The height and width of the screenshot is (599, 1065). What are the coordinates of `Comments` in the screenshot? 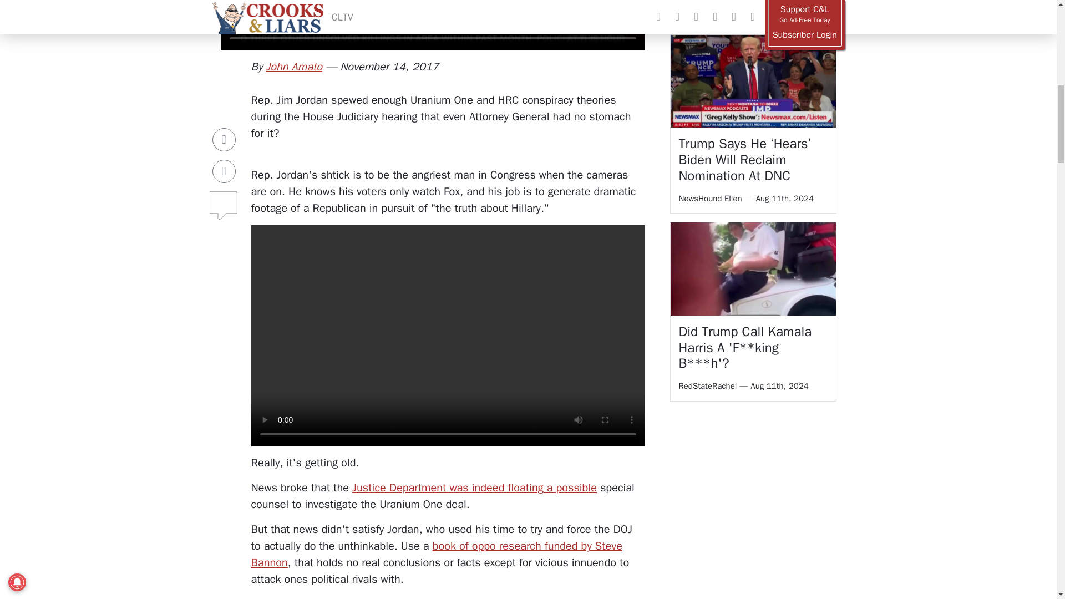 It's located at (224, 148).